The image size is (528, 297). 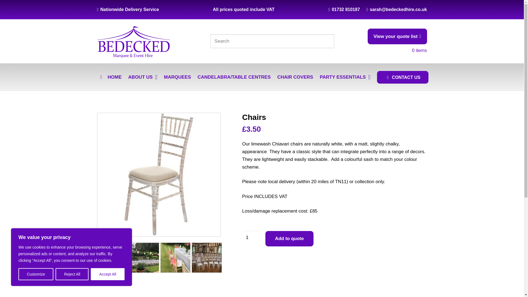 I want to click on Customize, so click(x=36, y=274).